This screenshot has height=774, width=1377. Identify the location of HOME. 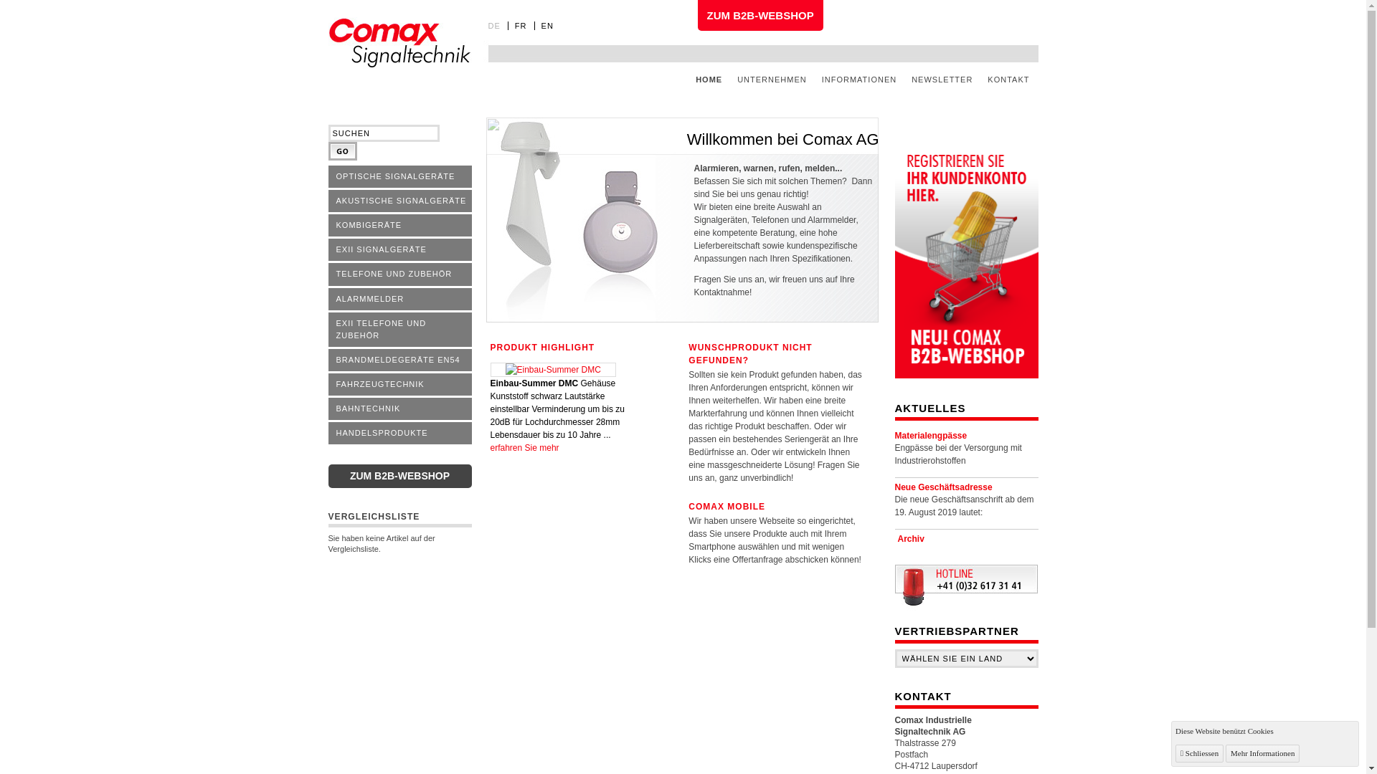
(709, 80).